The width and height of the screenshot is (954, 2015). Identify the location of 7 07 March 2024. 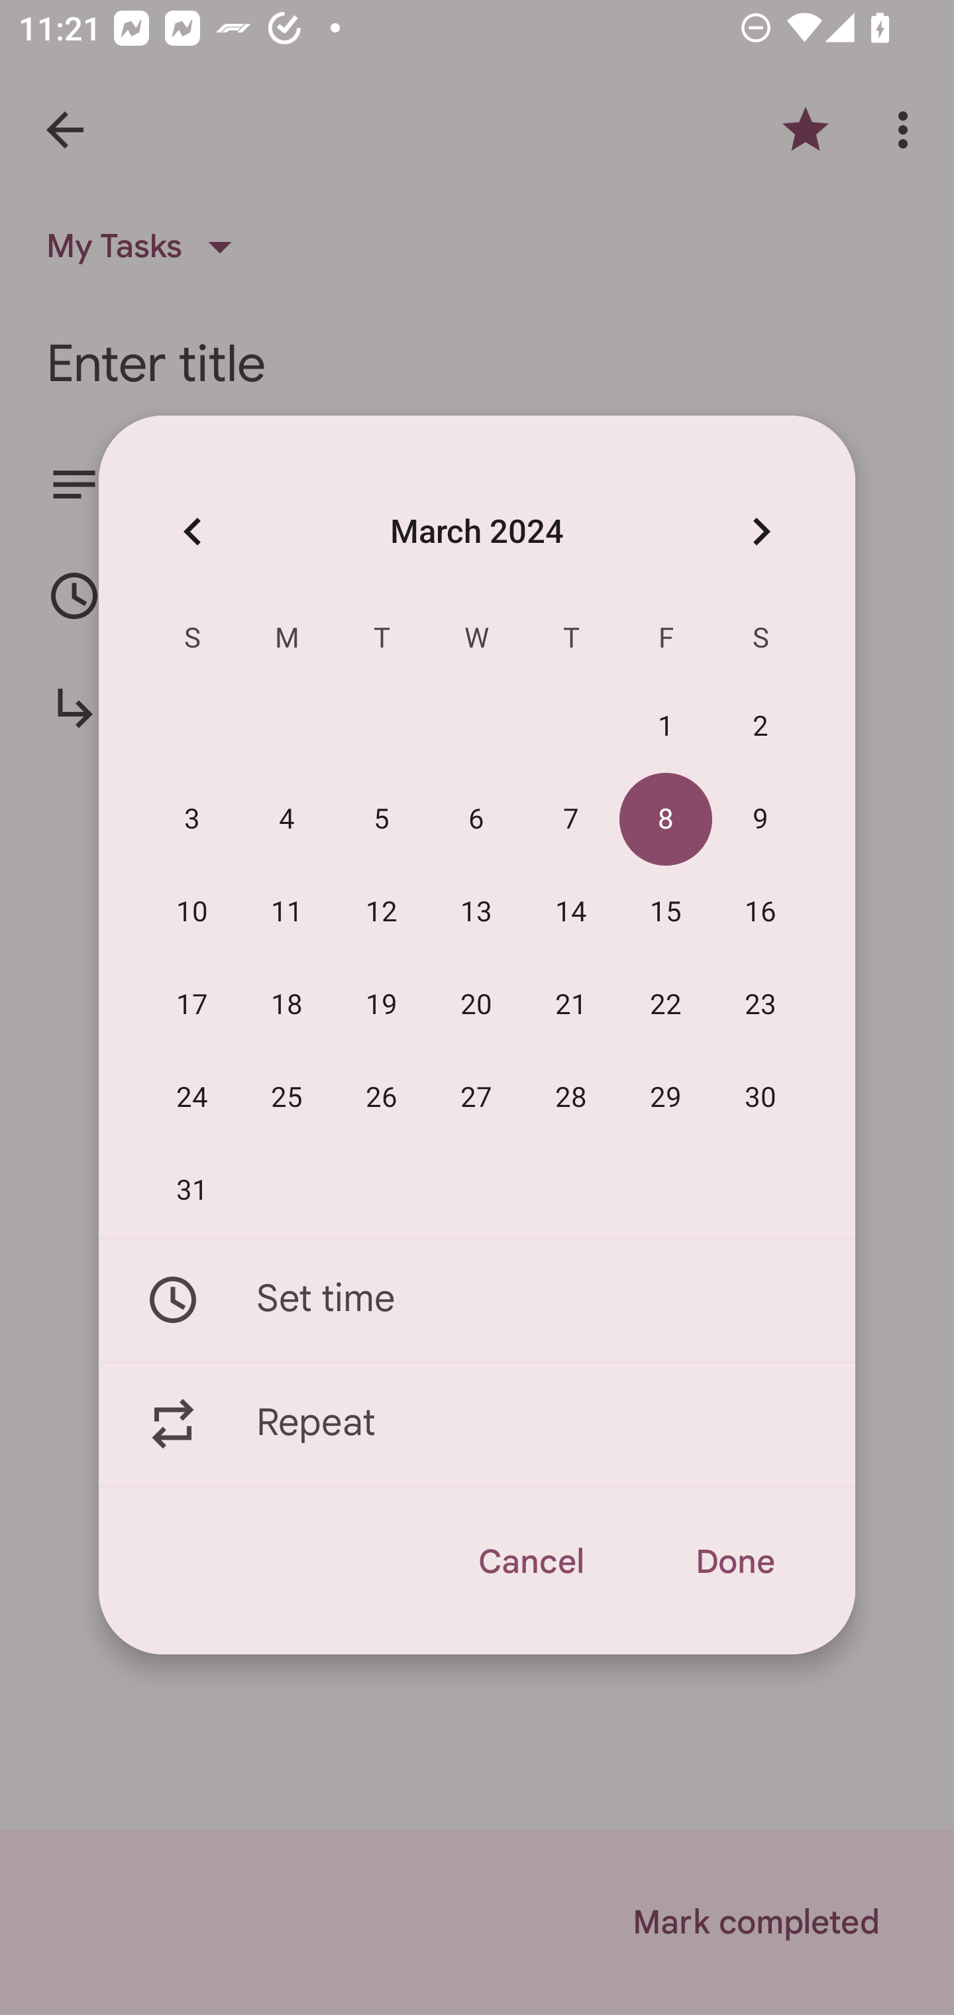
(571, 820).